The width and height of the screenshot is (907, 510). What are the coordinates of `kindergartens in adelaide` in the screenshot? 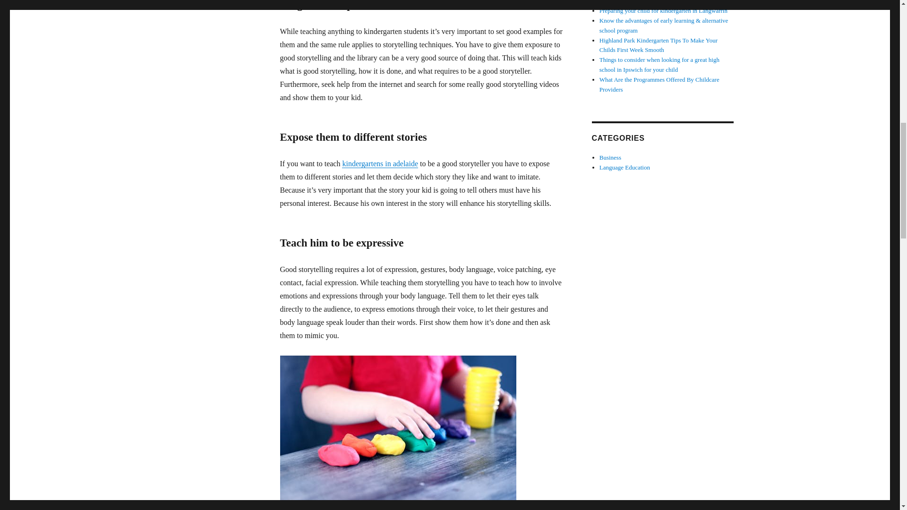 It's located at (380, 163).